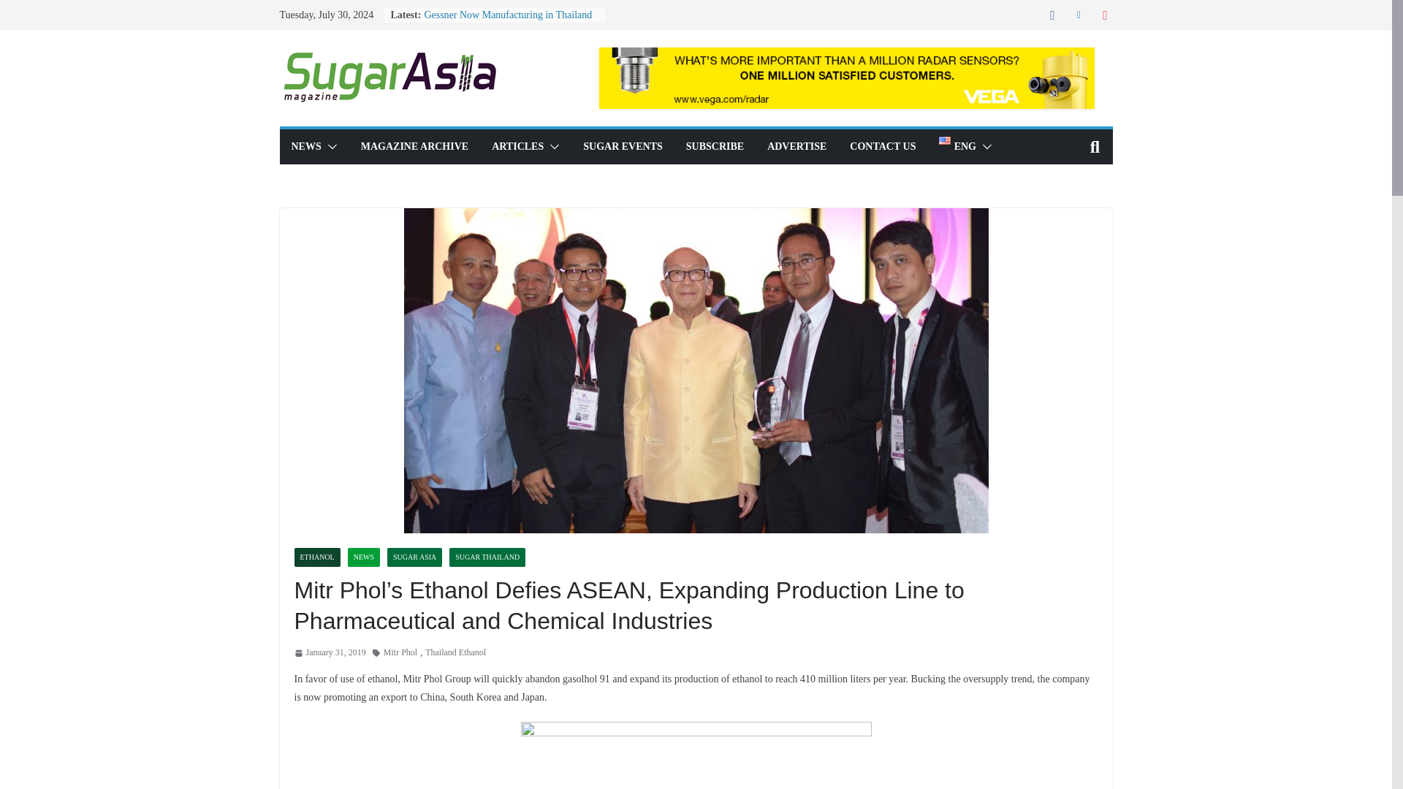 Image resolution: width=1403 pixels, height=789 pixels. What do you see at coordinates (364, 557) in the screenshot?
I see `NEWS` at bounding box center [364, 557].